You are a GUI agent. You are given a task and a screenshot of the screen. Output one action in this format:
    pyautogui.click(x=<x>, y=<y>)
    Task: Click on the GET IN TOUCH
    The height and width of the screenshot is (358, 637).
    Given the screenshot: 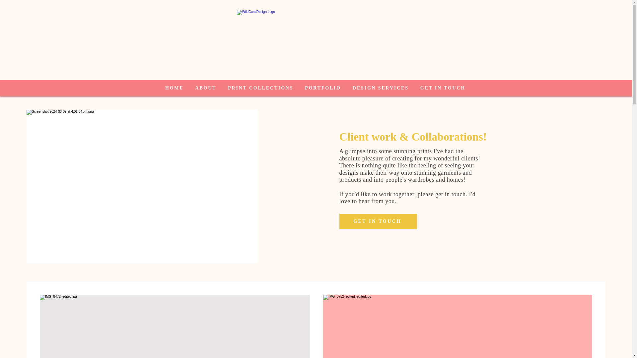 What is the action you would take?
    pyautogui.click(x=378, y=221)
    